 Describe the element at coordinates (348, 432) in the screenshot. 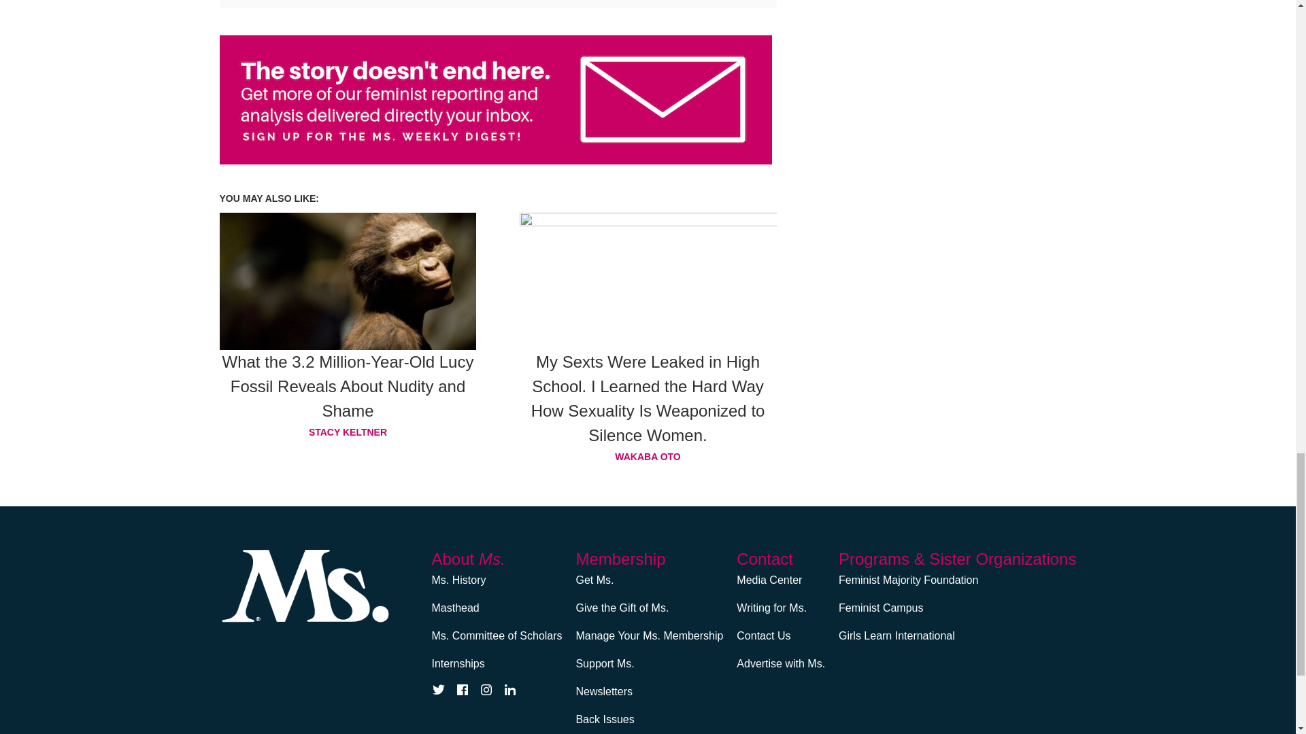

I see `Posts by Stacy Keltner` at that location.